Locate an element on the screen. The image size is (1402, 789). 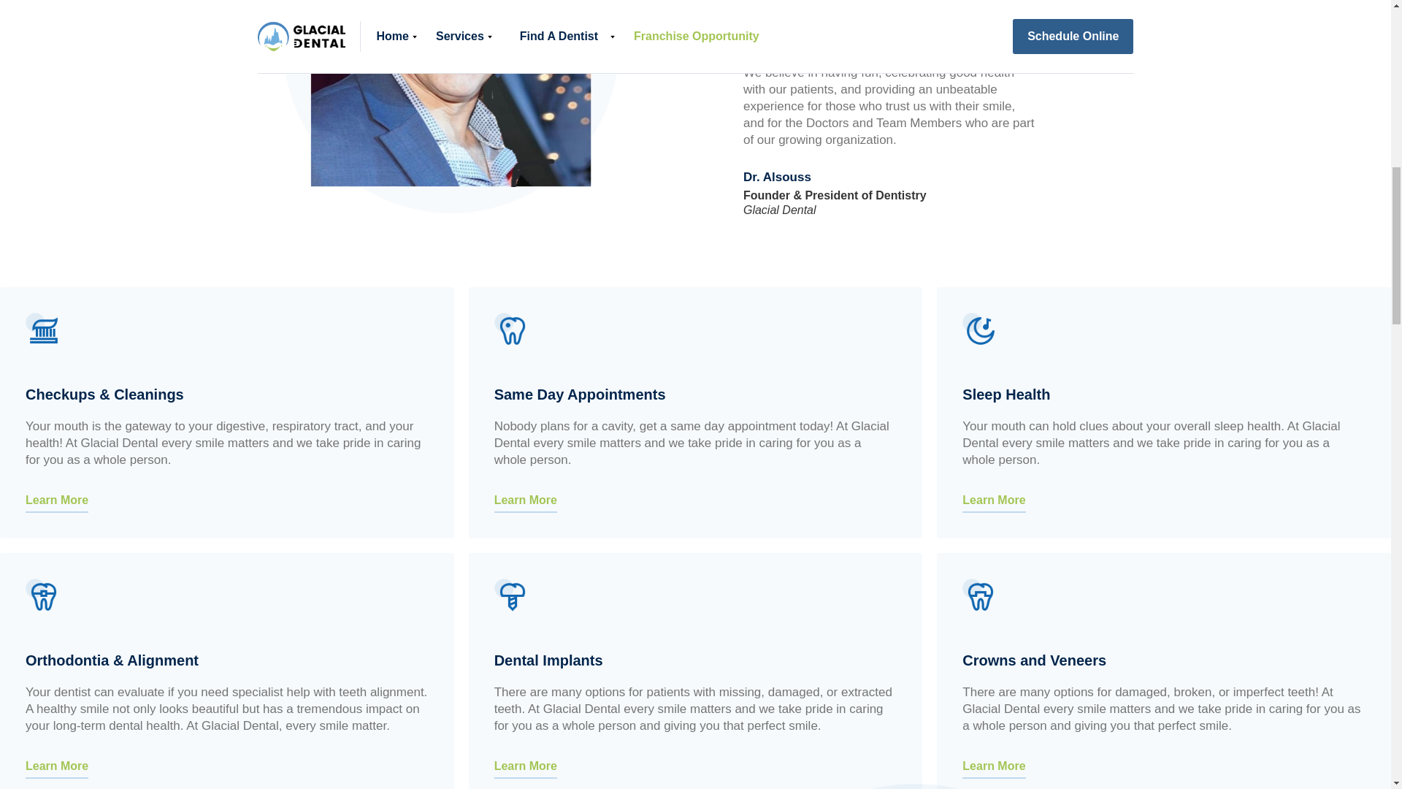
Learn More is located at coordinates (526, 763).